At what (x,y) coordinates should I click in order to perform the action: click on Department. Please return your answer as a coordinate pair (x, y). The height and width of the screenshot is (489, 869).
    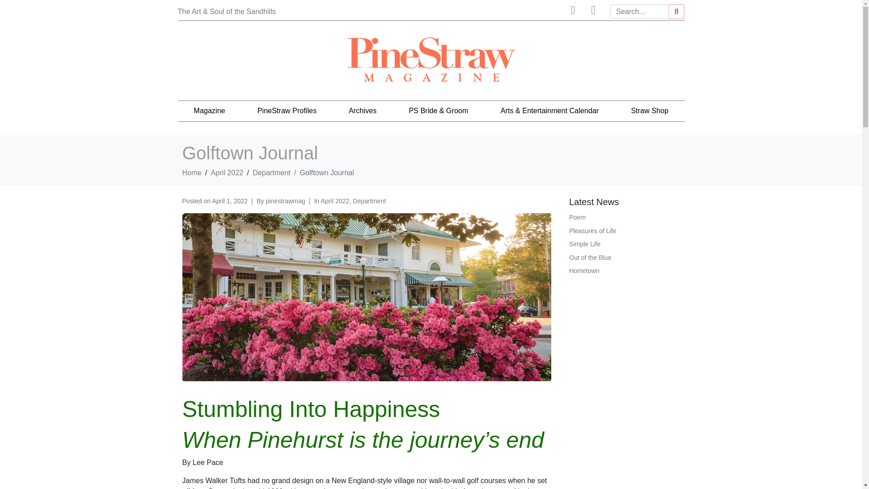
    Looking at the image, I should click on (272, 172).